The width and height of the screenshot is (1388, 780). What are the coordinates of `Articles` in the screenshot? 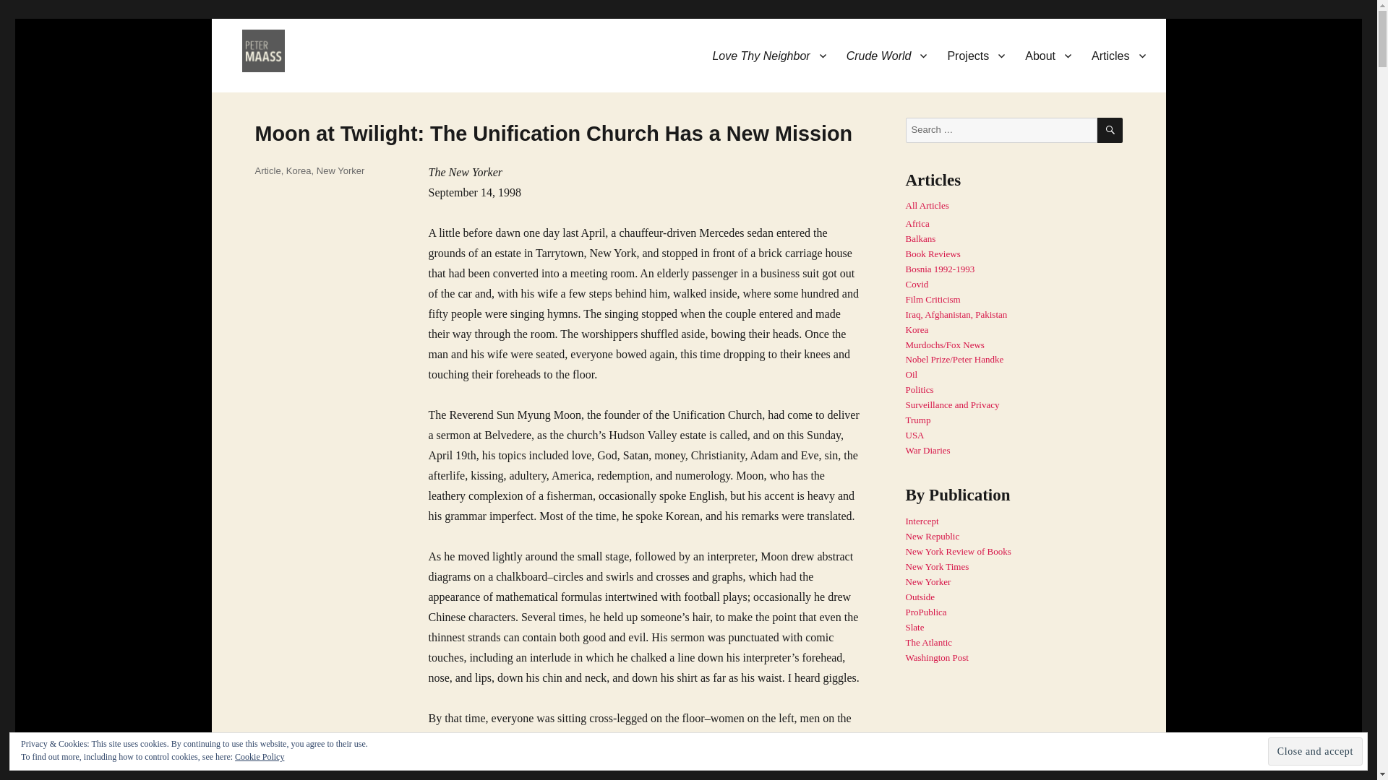 It's located at (1118, 56).